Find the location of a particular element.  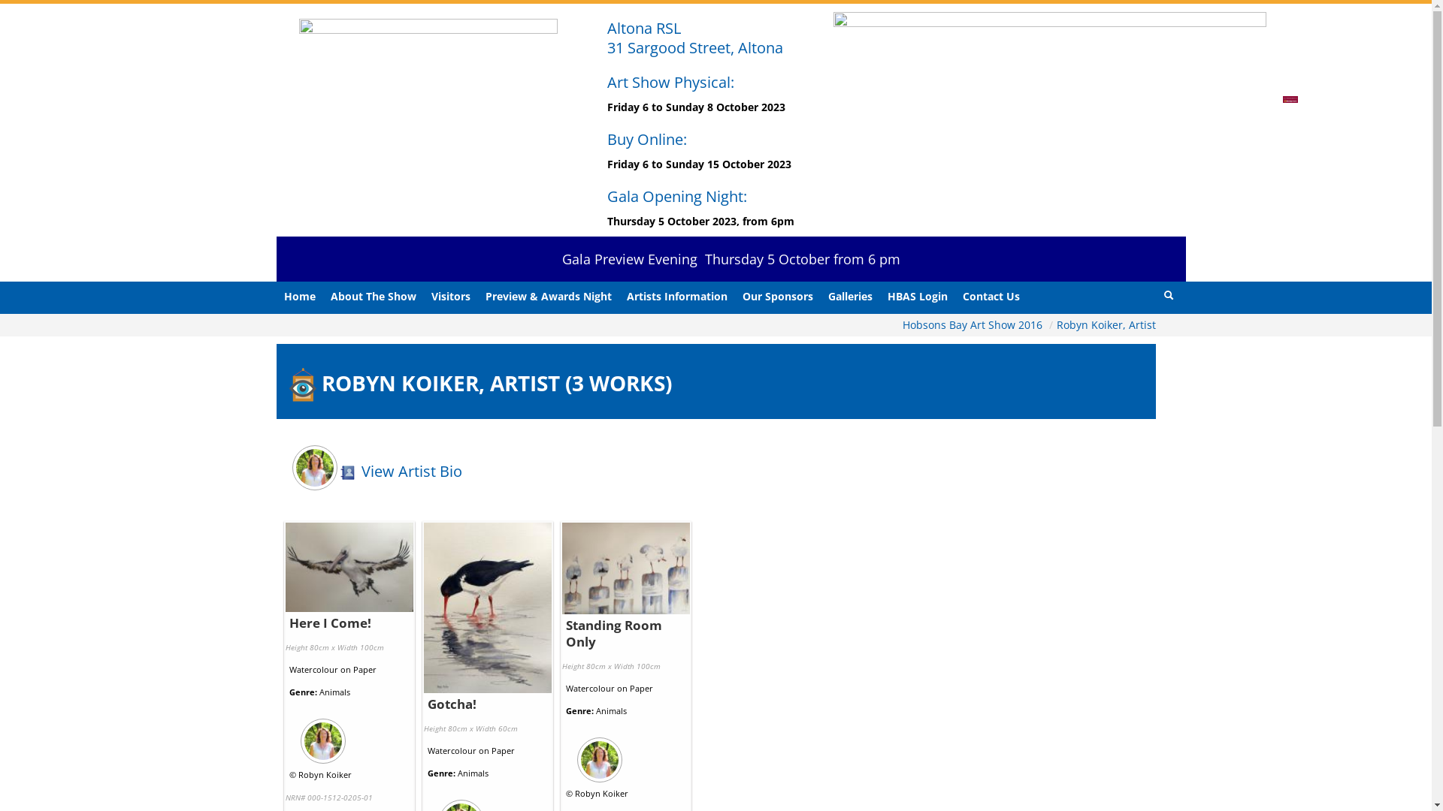

Animals is located at coordinates (610, 710).